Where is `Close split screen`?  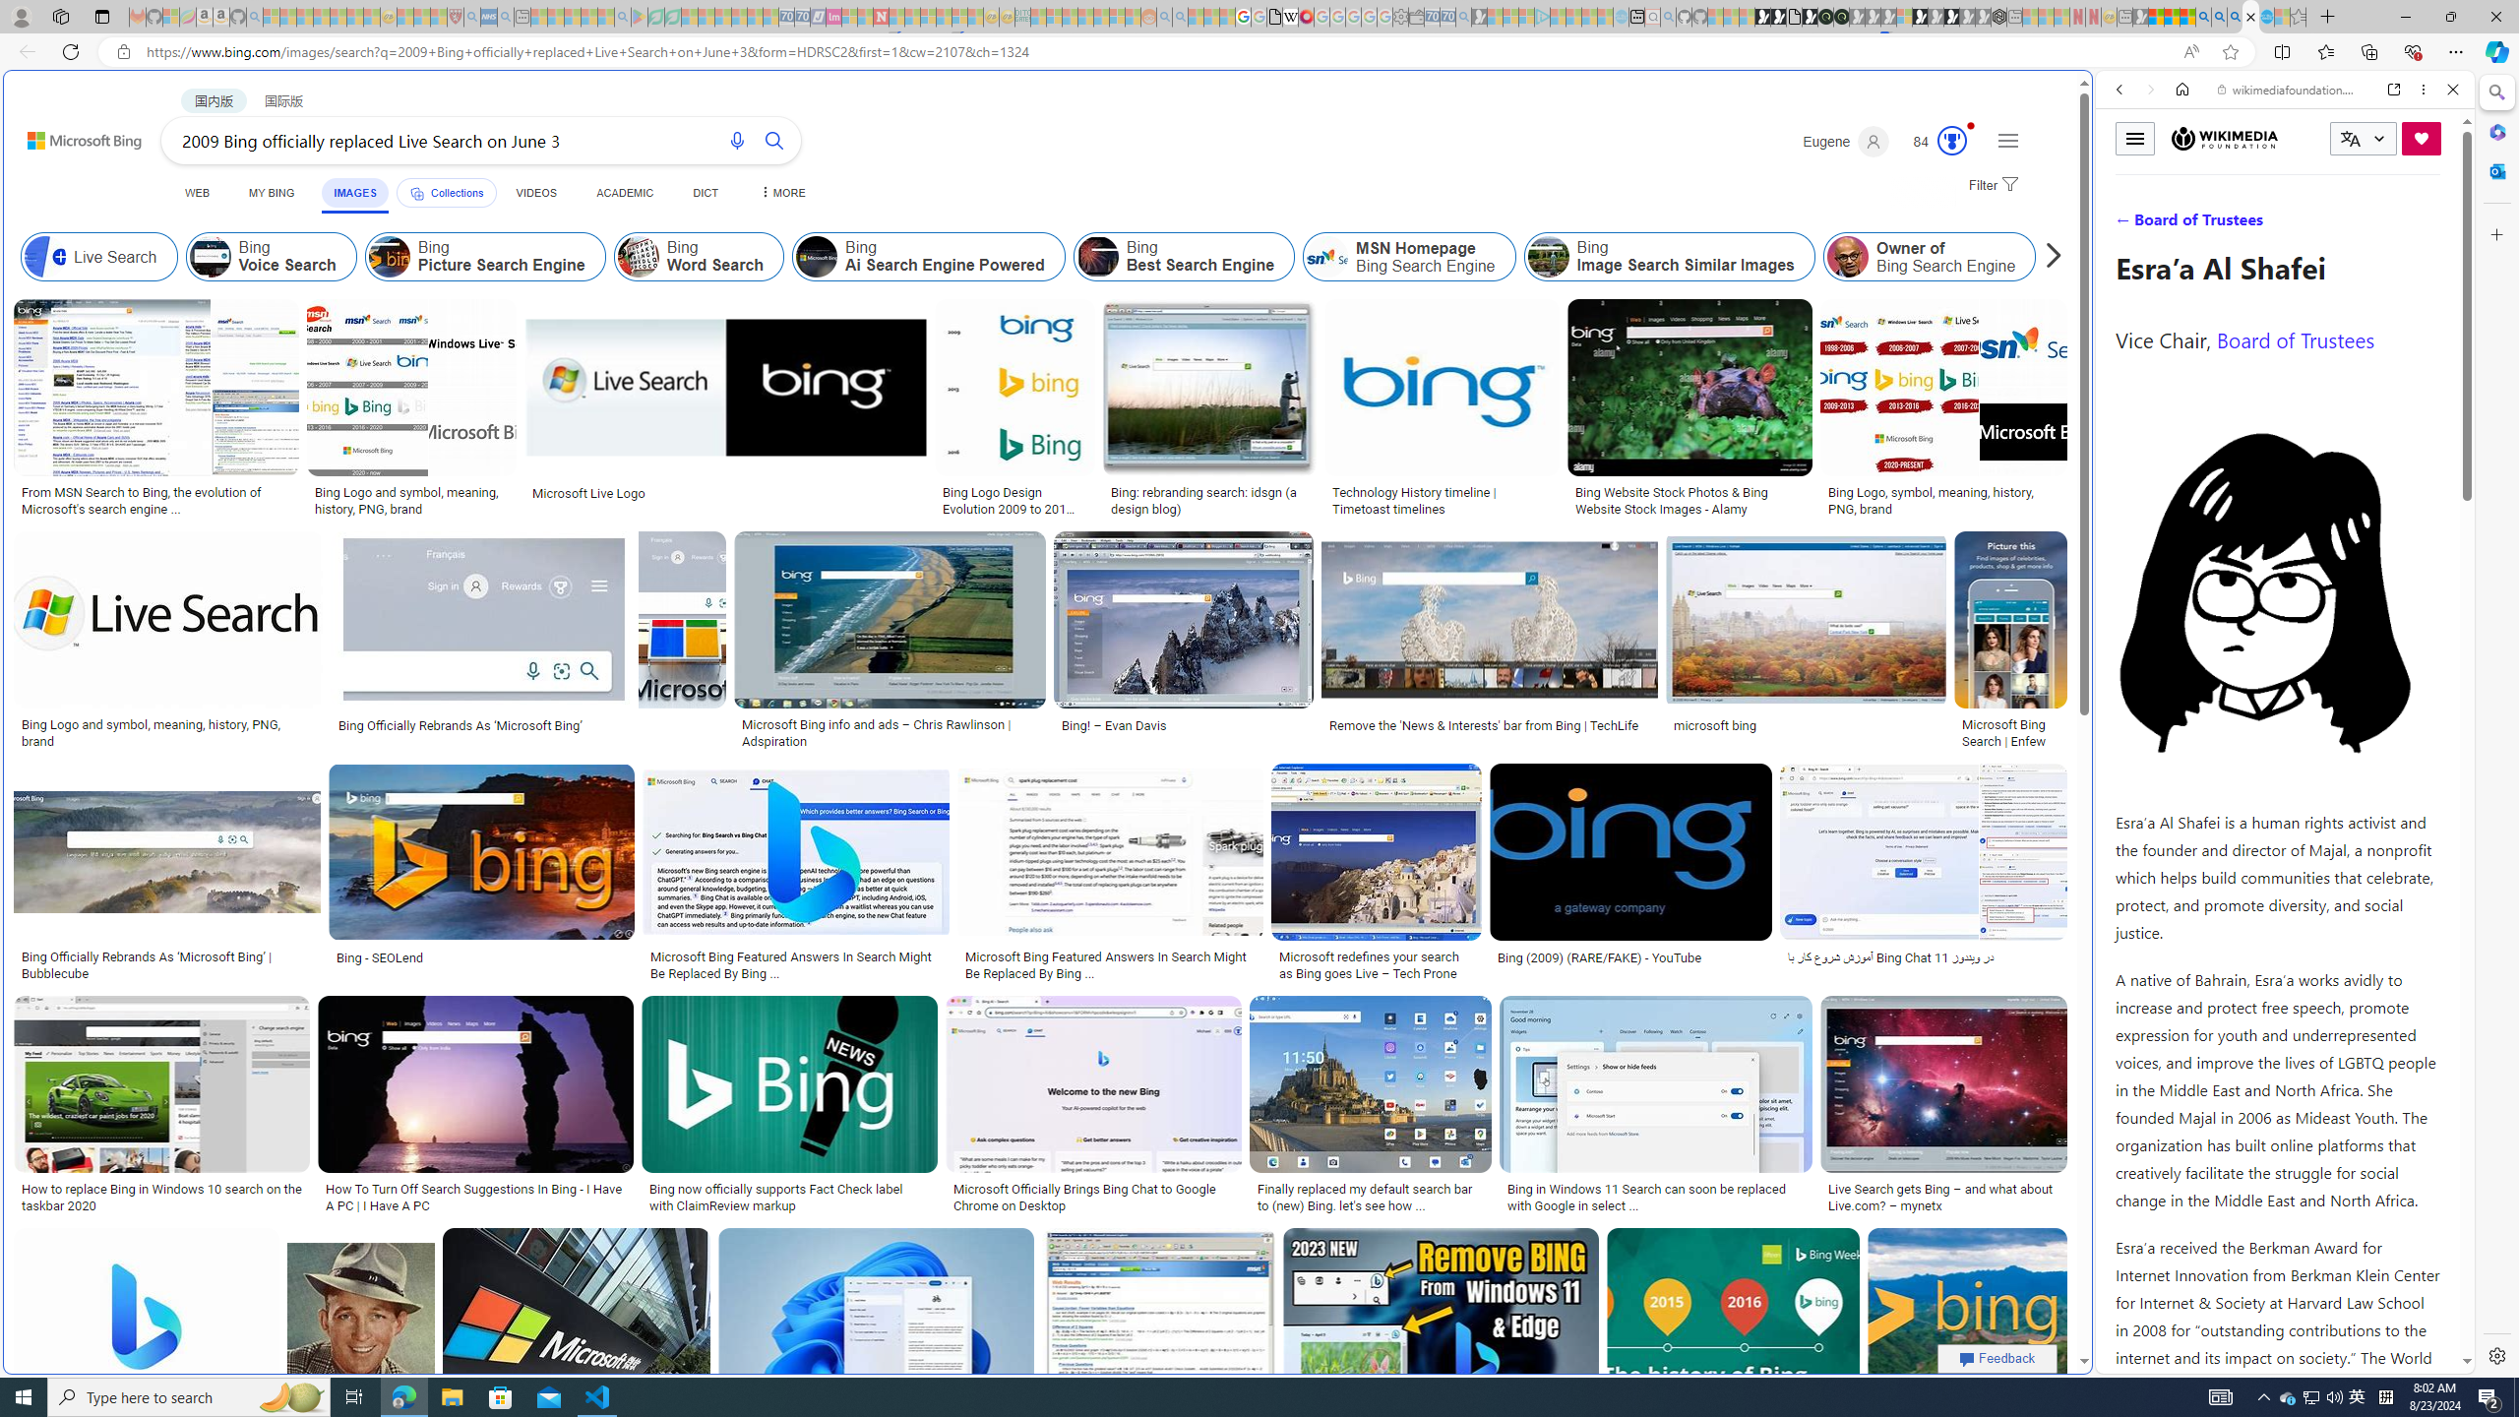 Close split screen is located at coordinates (2090, 99).